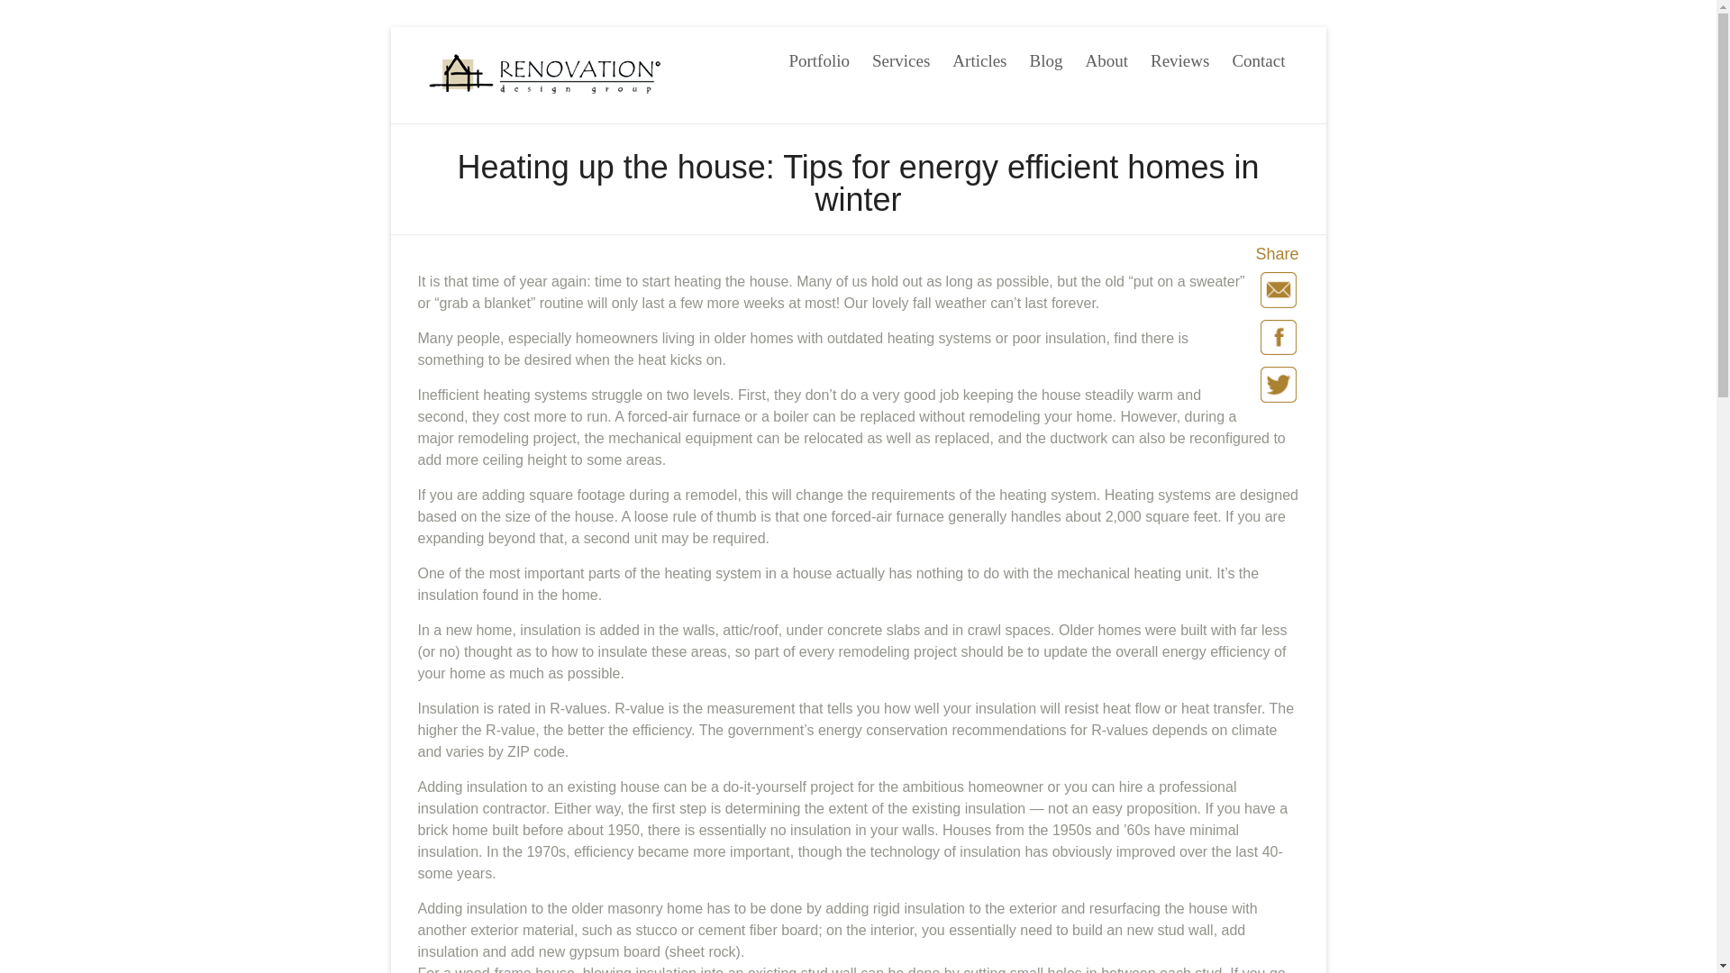  What do you see at coordinates (1258, 56) in the screenshot?
I see `Contact` at bounding box center [1258, 56].